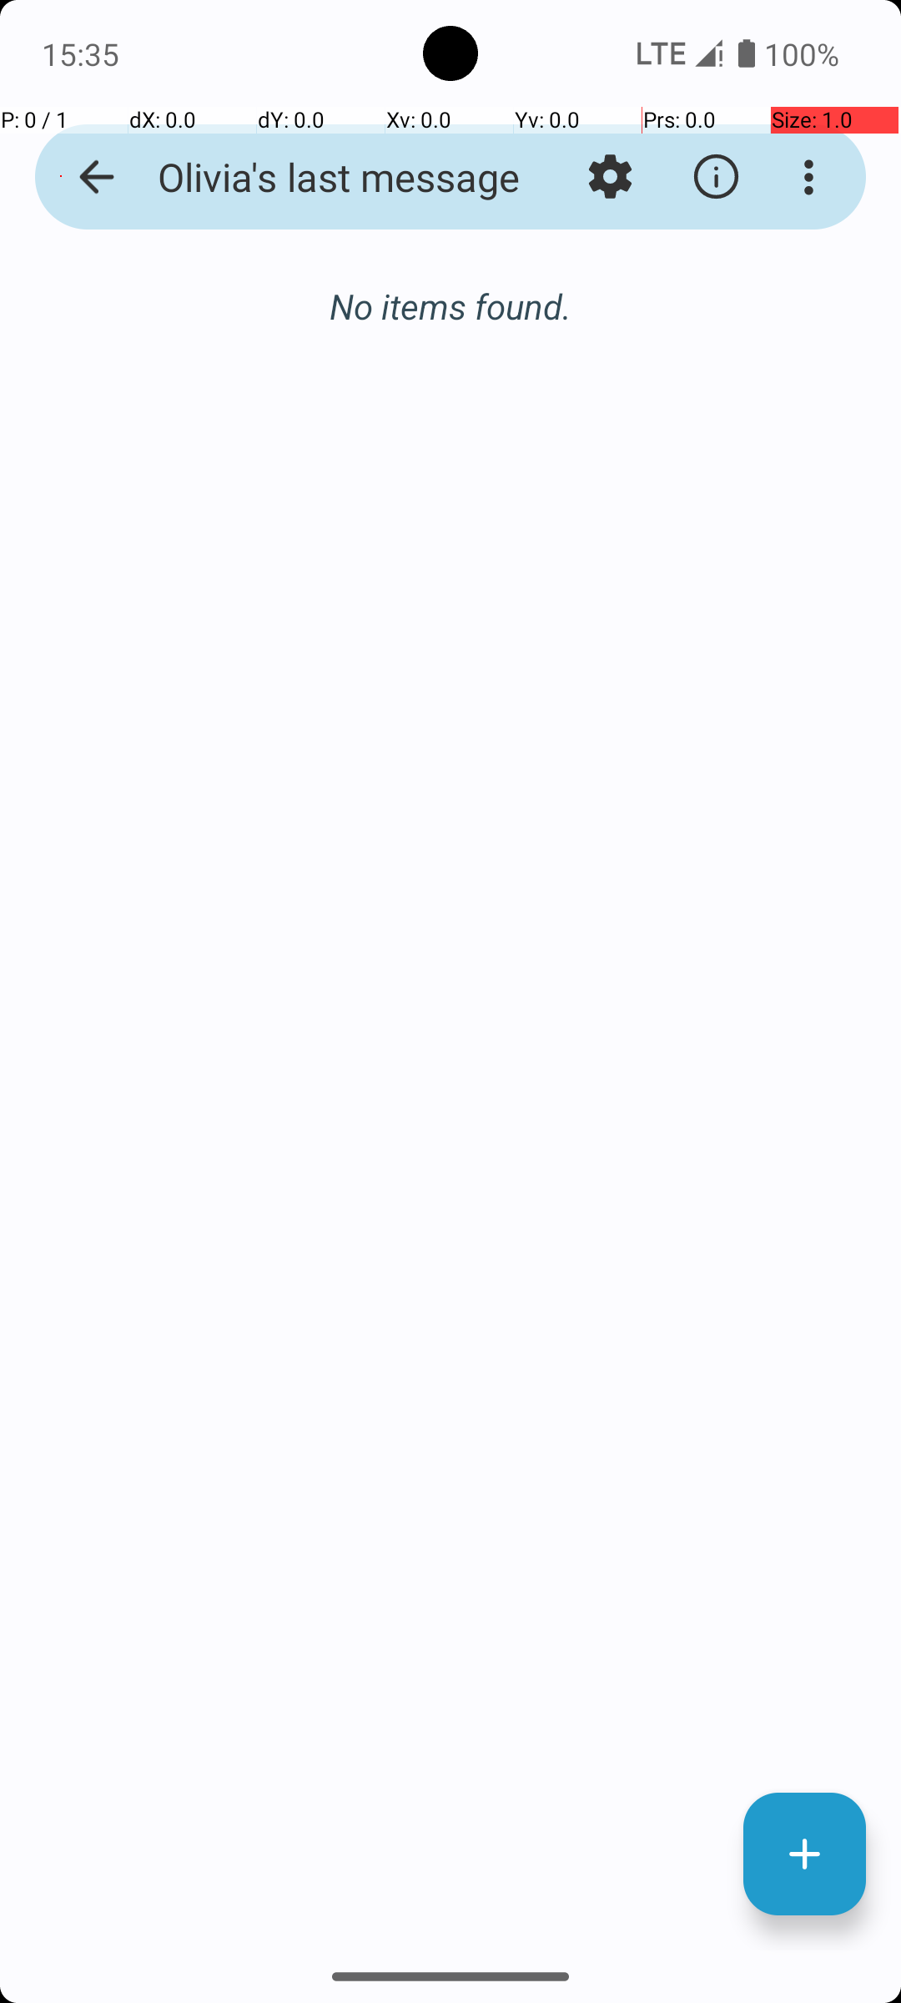 Image resolution: width=901 pixels, height=2003 pixels. I want to click on Olivia's last message, so click(322, 177).